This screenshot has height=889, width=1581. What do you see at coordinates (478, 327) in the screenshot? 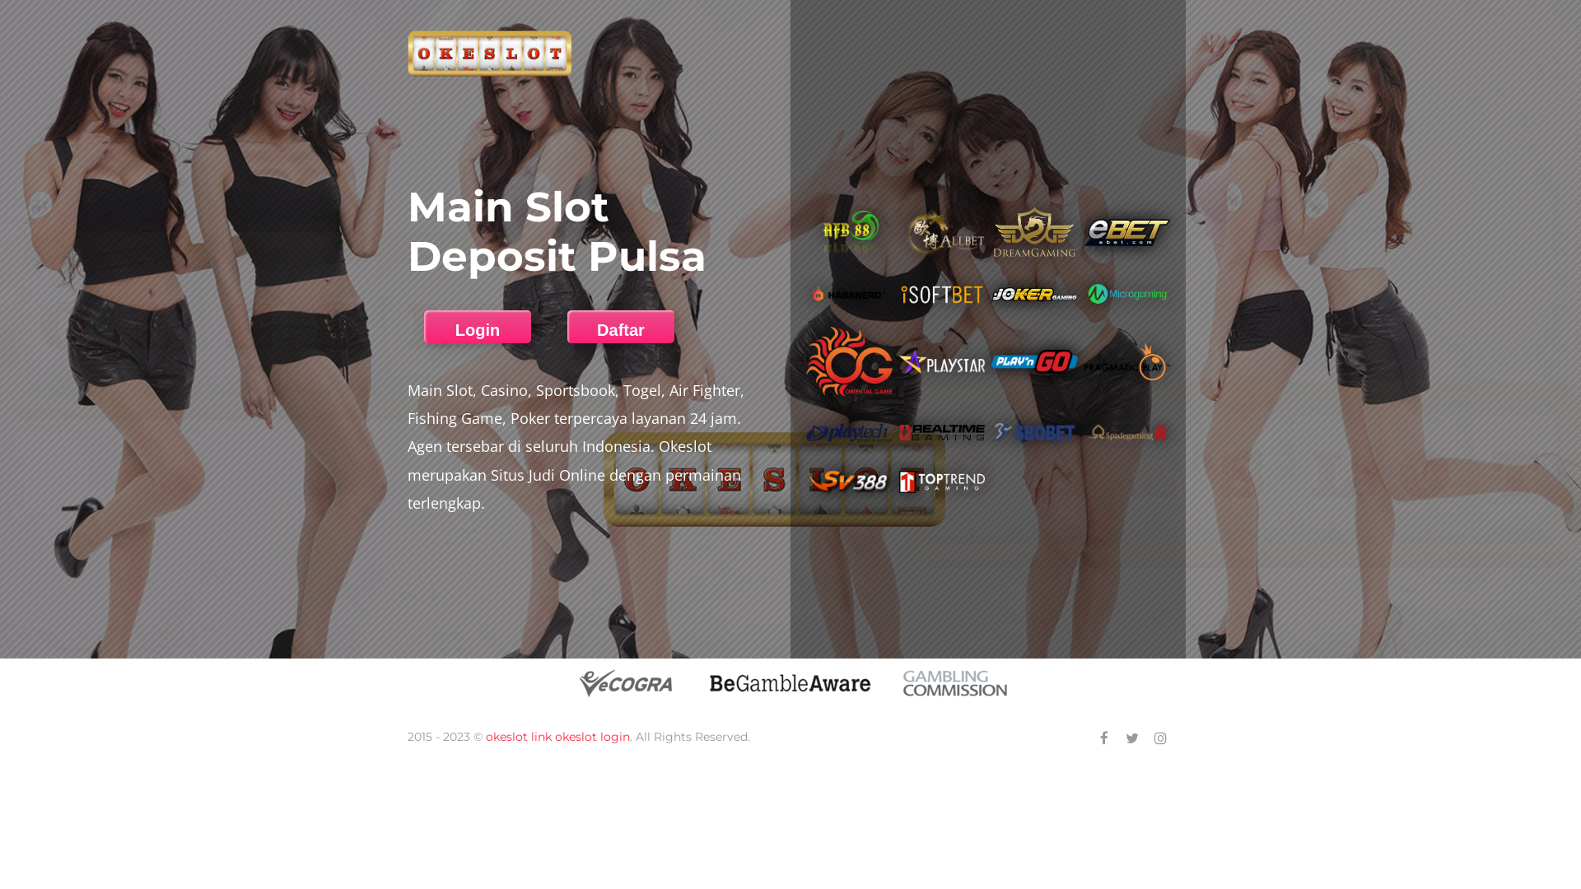
I see `Login` at bounding box center [478, 327].